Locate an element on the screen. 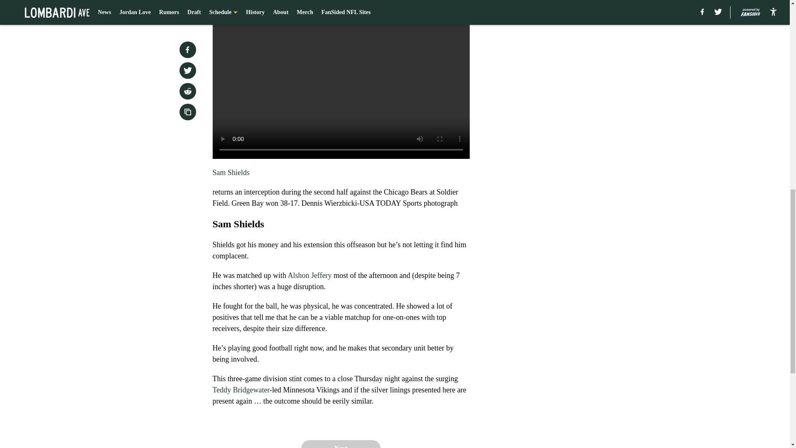 This screenshot has height=448, width=796. Next is located at coordinates (444, 3).